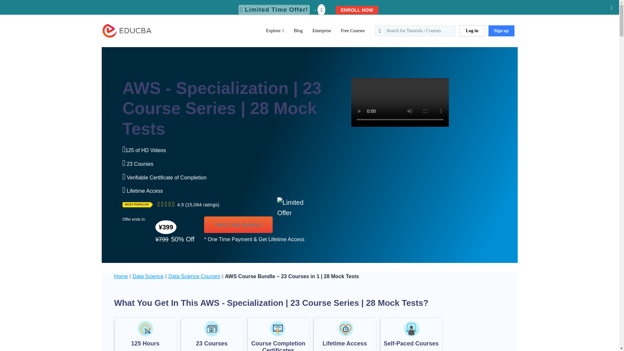 The width and height of the screenshot is (624, 351). What do you see at coordinates (148, 276) in the screenshot?
I see `Data Science` at bounding box center [148, 276].